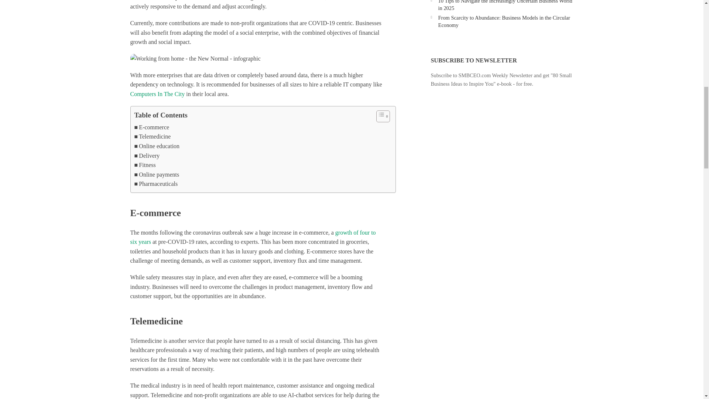 Image resolution: width=709 pixels, height=399 pixels. I want to click on E-commerce, so click(152, 127).